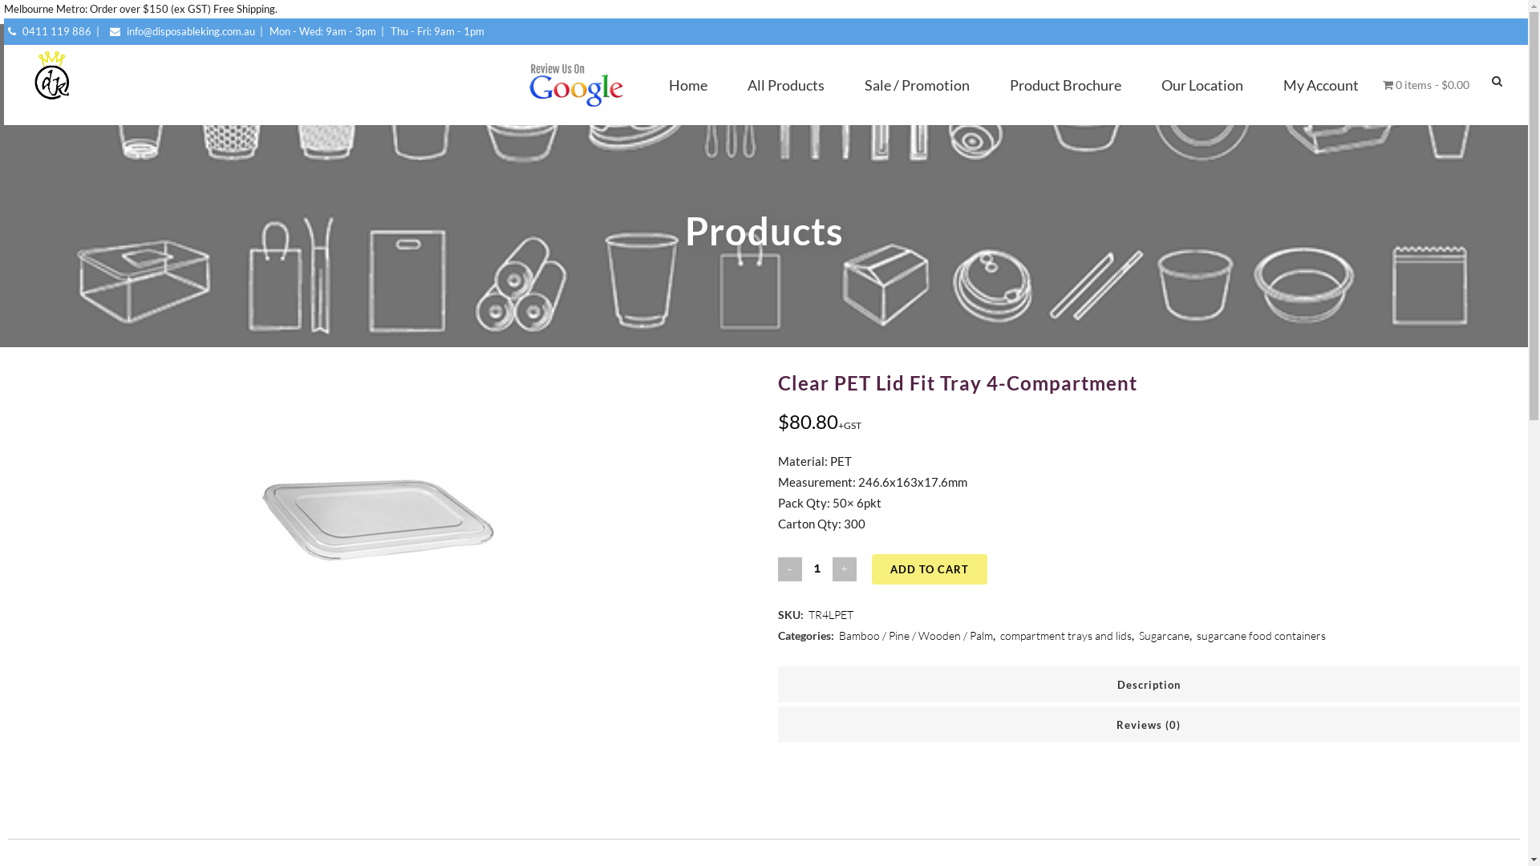 The image size is (1540, 866). Describe the element at coordinates (1065, 85) in the screenshot. I see `Product Brochure` at that location.